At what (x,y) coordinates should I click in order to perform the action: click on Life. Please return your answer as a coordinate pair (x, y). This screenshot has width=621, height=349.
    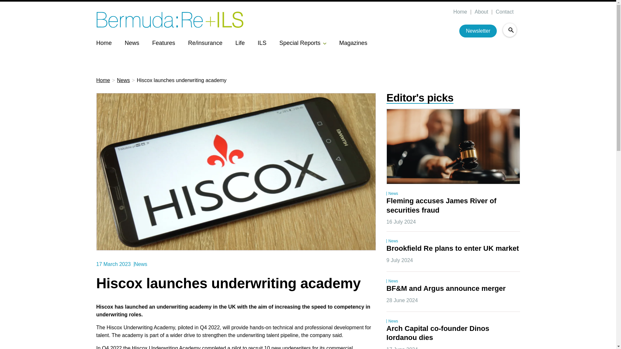
    Looking at the image, I should click on (240, 43).